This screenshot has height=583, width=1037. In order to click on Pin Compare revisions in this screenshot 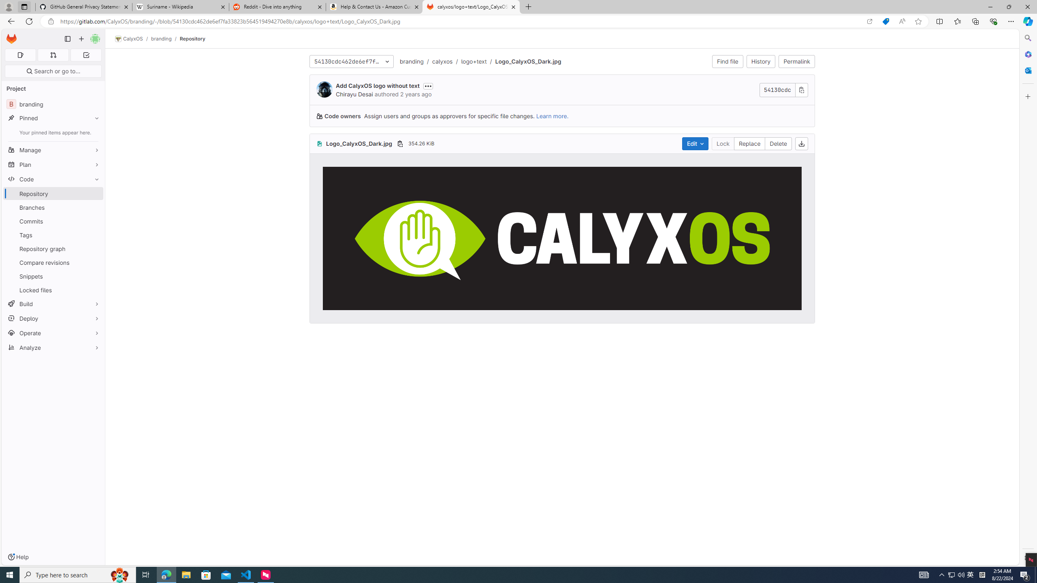, I will do `click(95, 262)`.